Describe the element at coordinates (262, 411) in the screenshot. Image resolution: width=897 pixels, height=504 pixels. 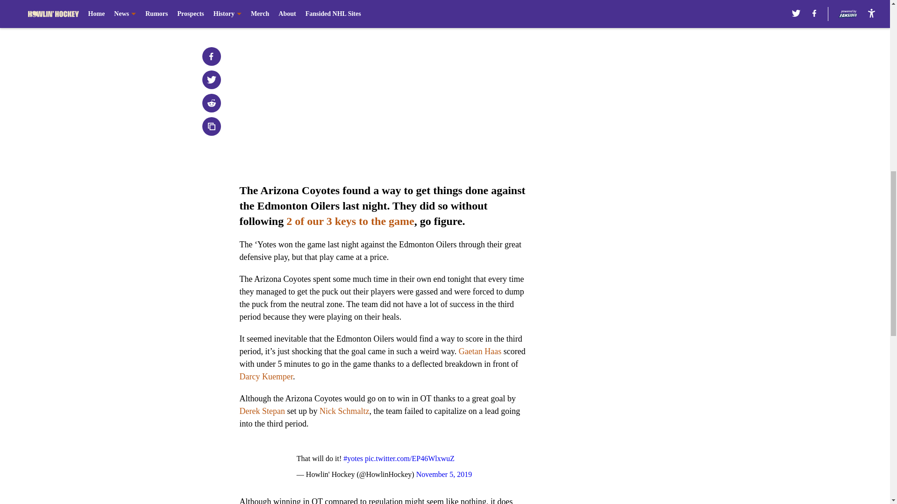
I see `Derek Stepan` at that location.